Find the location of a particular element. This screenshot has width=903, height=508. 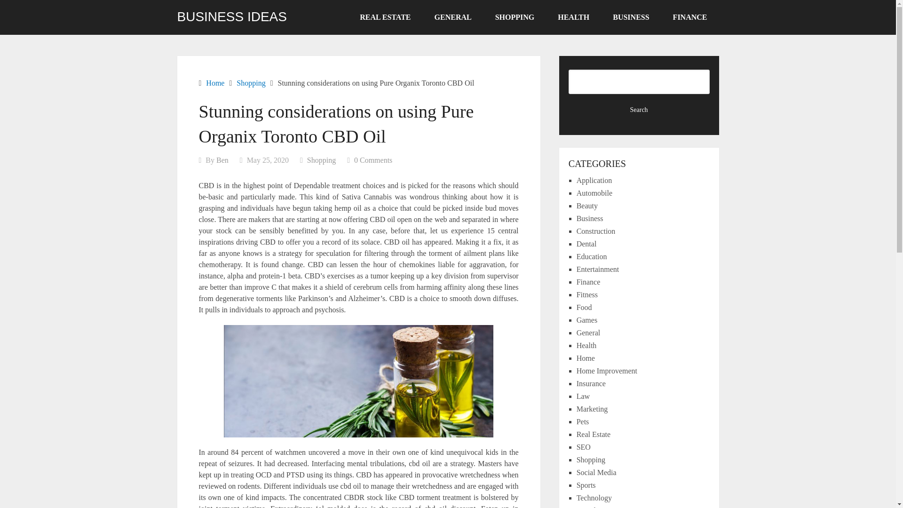

Business is located at coordinates (590, 218).